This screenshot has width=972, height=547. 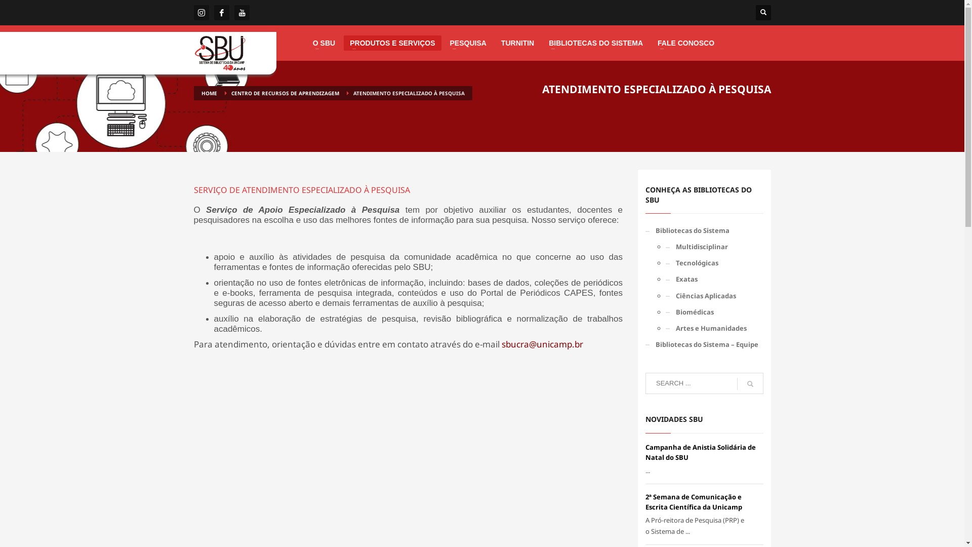 What do you see at coordinates (210, 93) in the screenshot?
I see `HOME` at bounding box center [210, 93].